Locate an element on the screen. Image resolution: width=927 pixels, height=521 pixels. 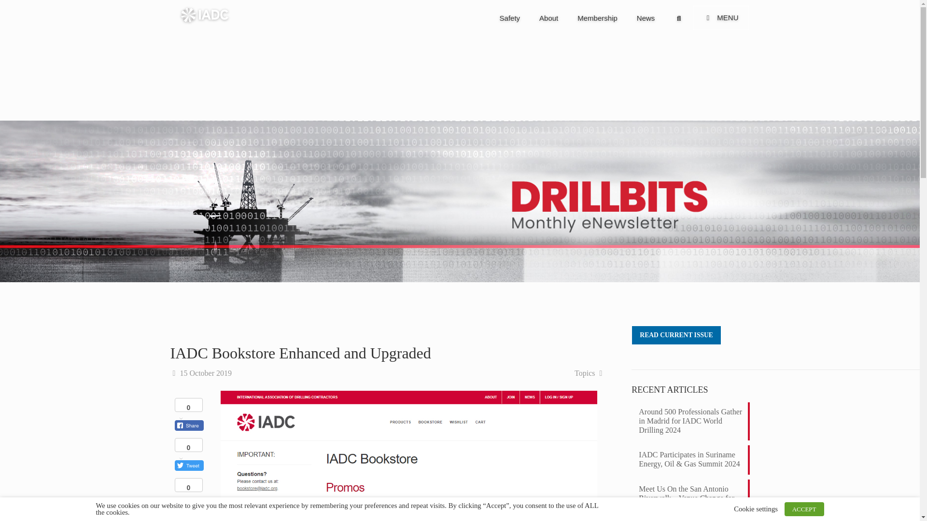
News is located at coordinates (646, 18).